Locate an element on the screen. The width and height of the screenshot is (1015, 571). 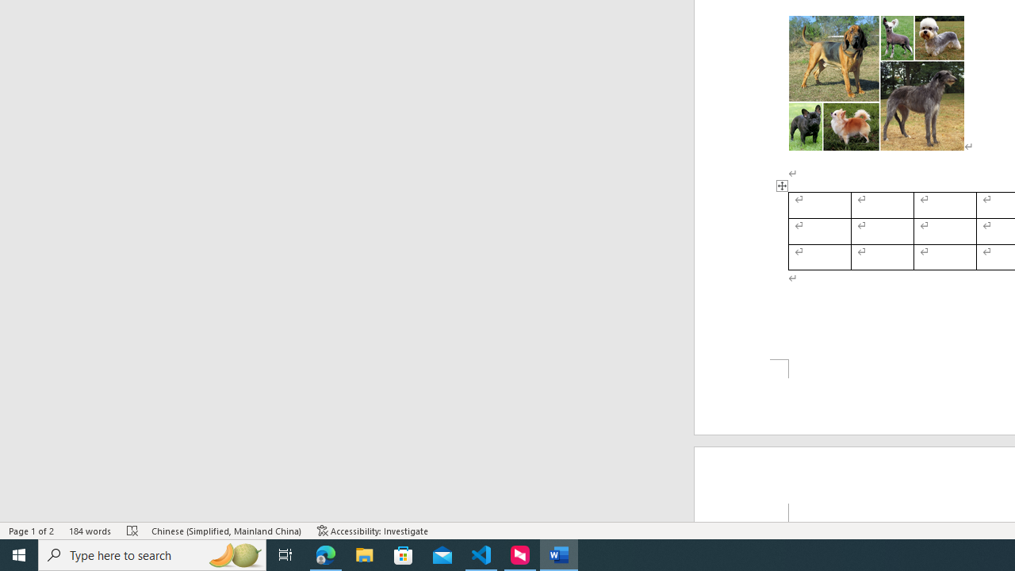
Language Chinese (Simplified, Mainland China) is located at coordinates (227, 530).